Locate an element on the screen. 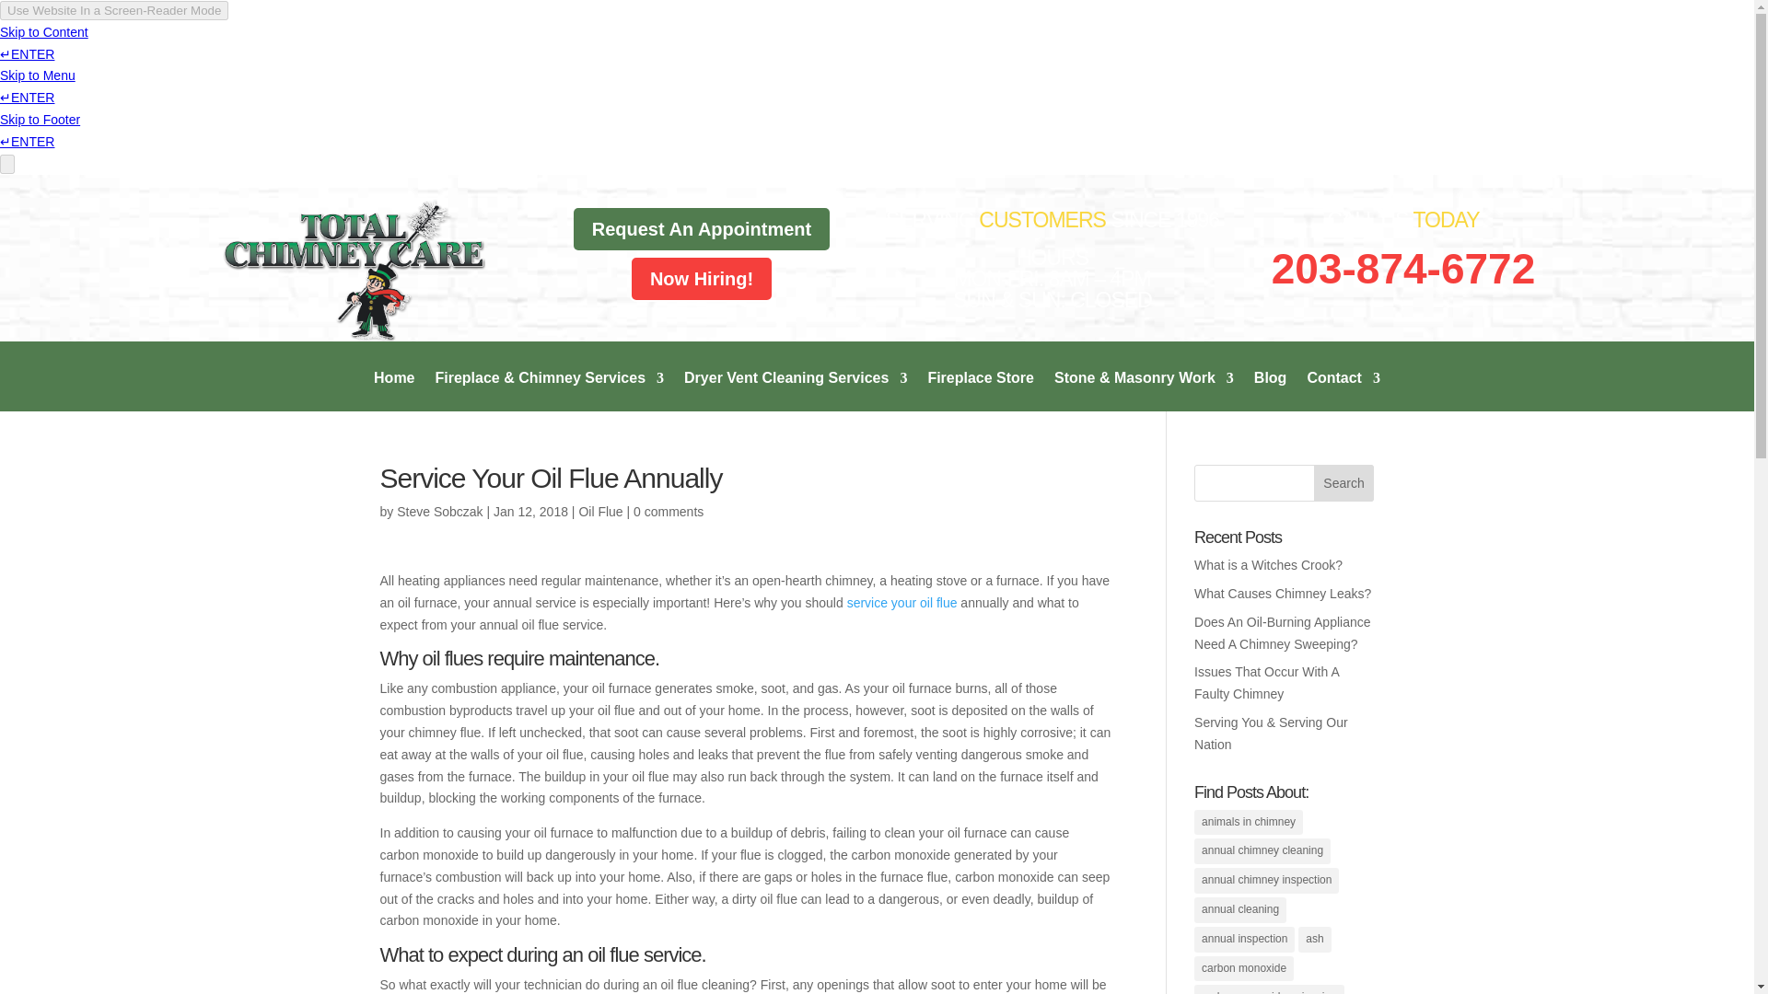 The height and width of the screenshot is (994, 1768). Home is located at coordinates (393, 391).